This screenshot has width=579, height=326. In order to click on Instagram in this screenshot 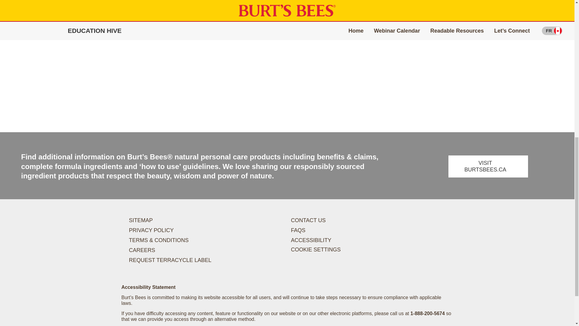, I will do `click(432, 213)`.